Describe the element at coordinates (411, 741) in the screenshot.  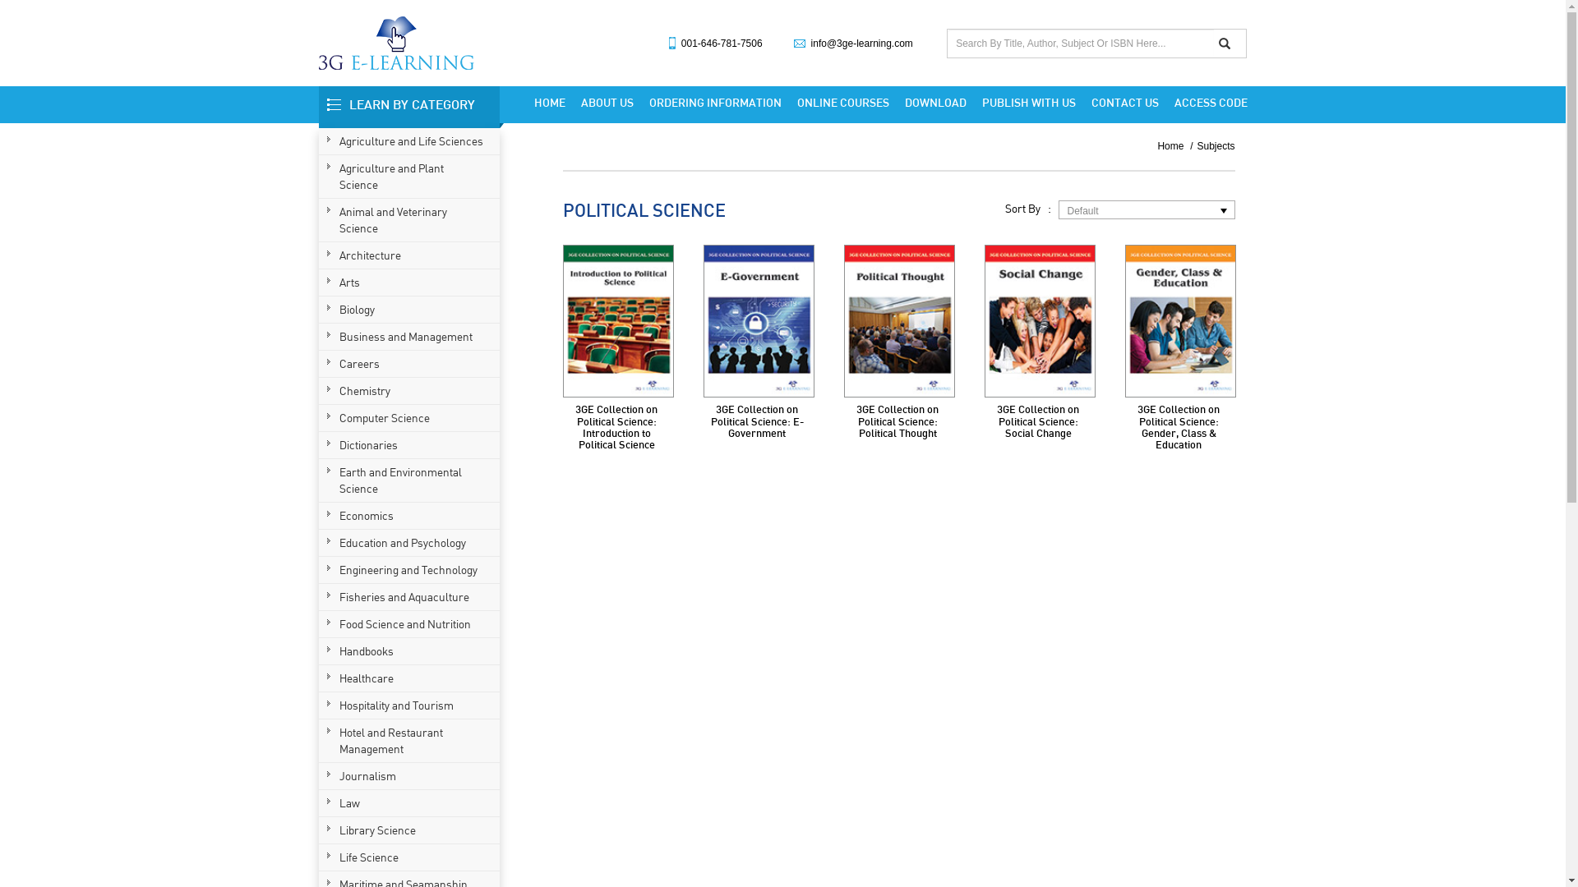
I see `Hotel and Restaurant Management` at that location.